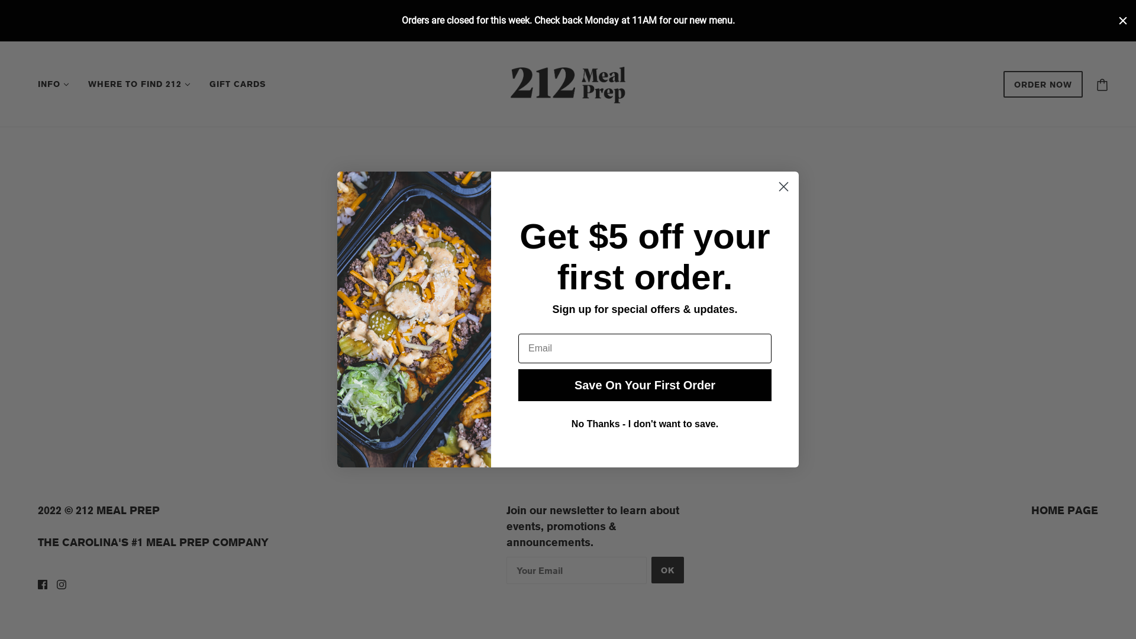 Image resolution: width=1136 pixels, height=639 pixels. What do you see at coordinates (645, 385) in the screenshot?
I see `Save On Your First Order` at bounding box center [645, 385].